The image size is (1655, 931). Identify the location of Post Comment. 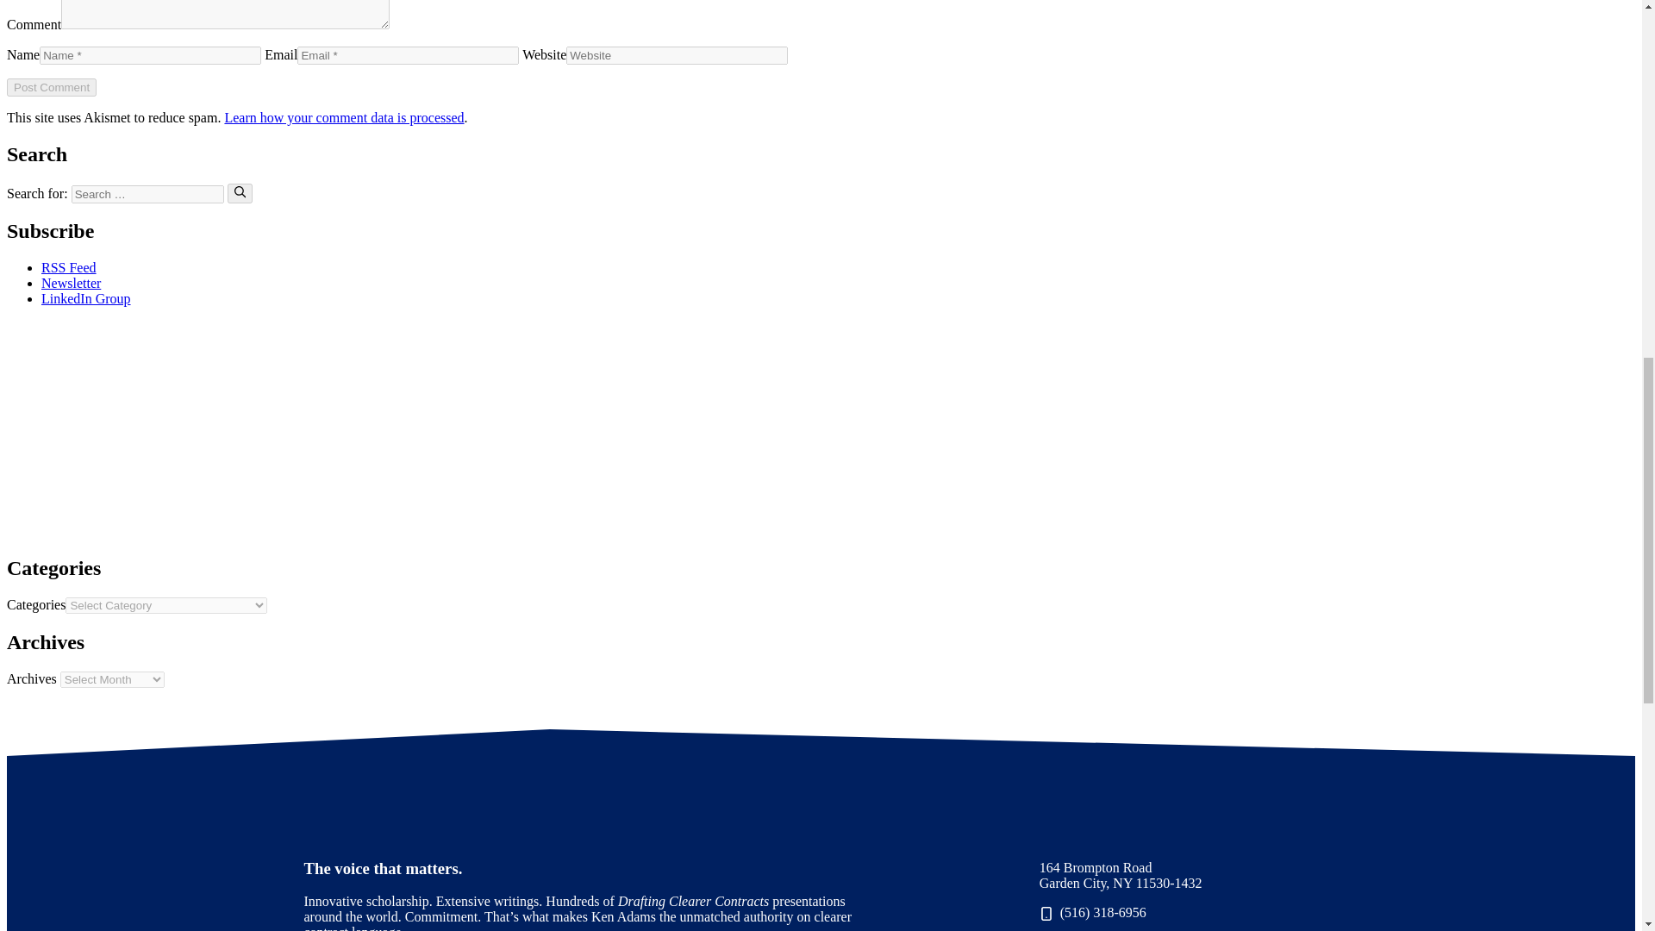
(51, 87).